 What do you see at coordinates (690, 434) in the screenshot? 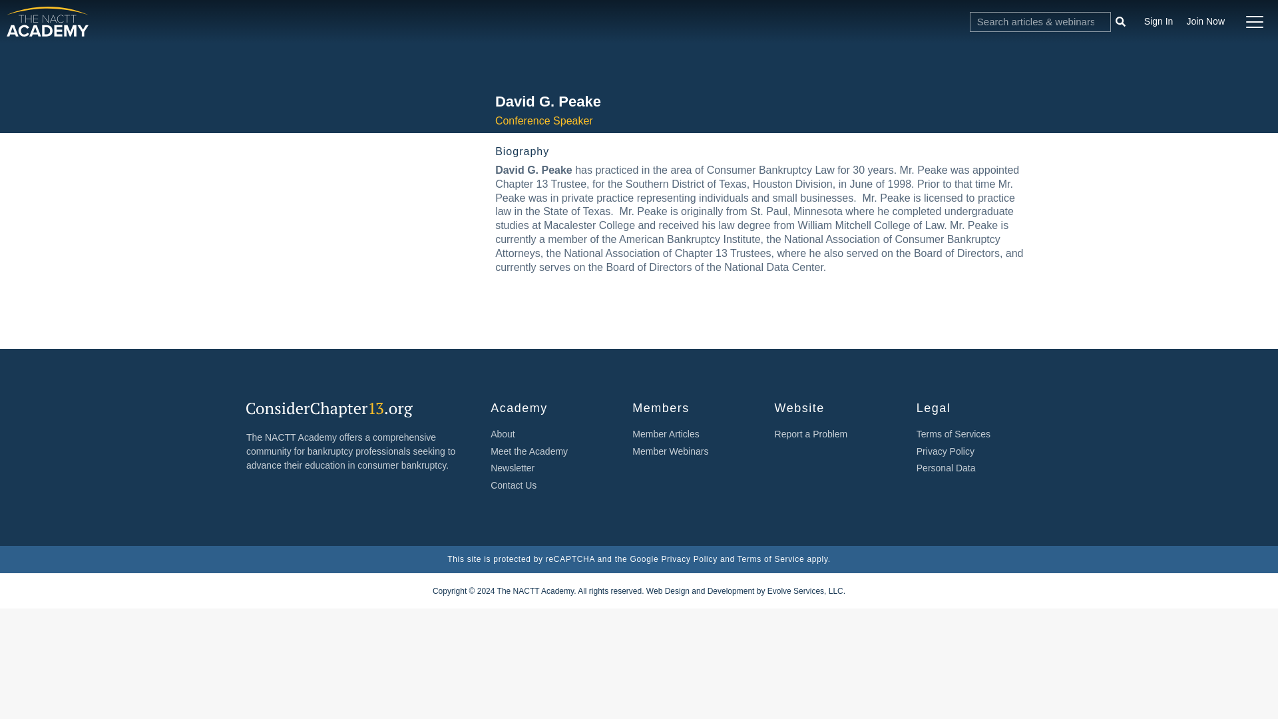
I see `Member Articles` at bounding box center [690, 434].